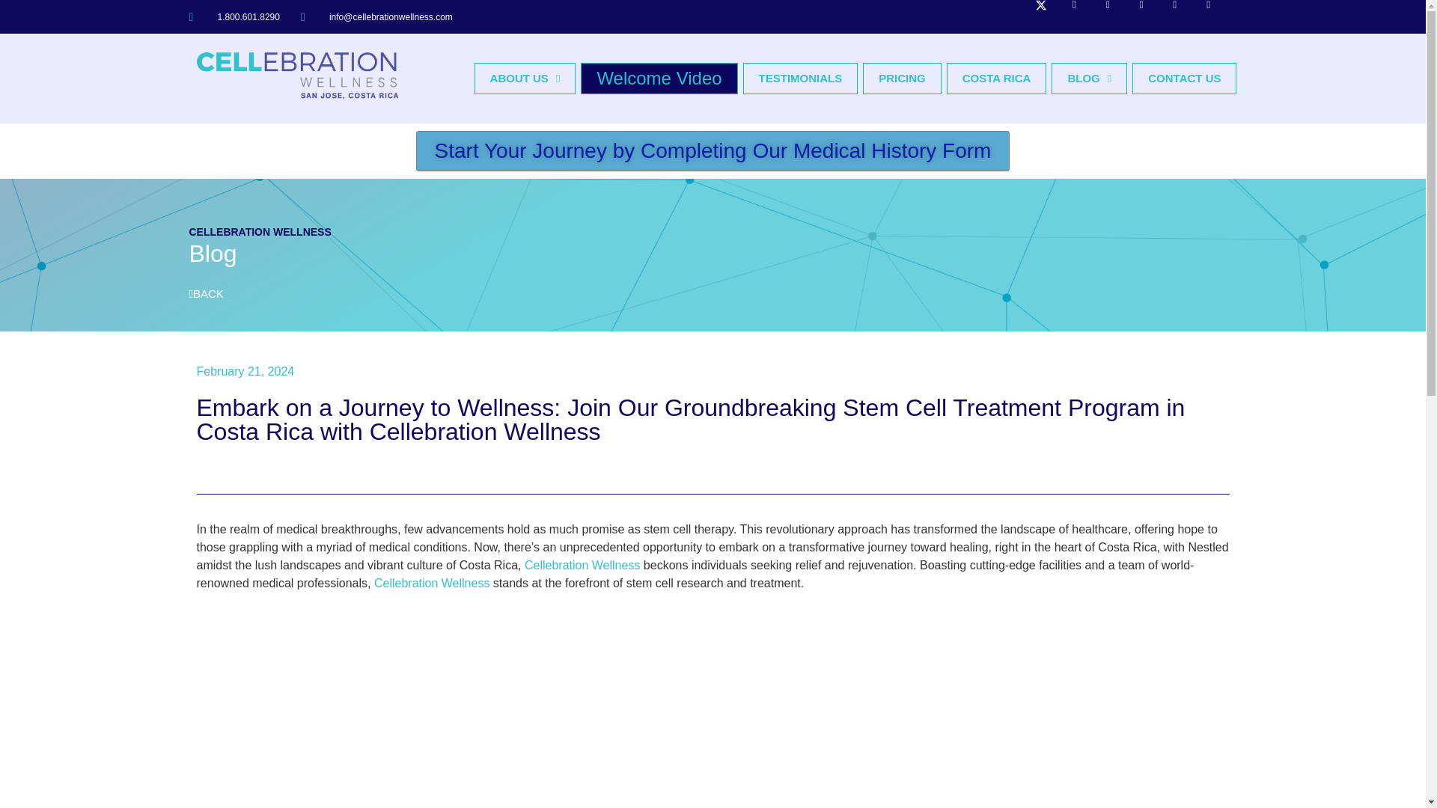  I want to click on CONTACT US, so click(1184, 79).